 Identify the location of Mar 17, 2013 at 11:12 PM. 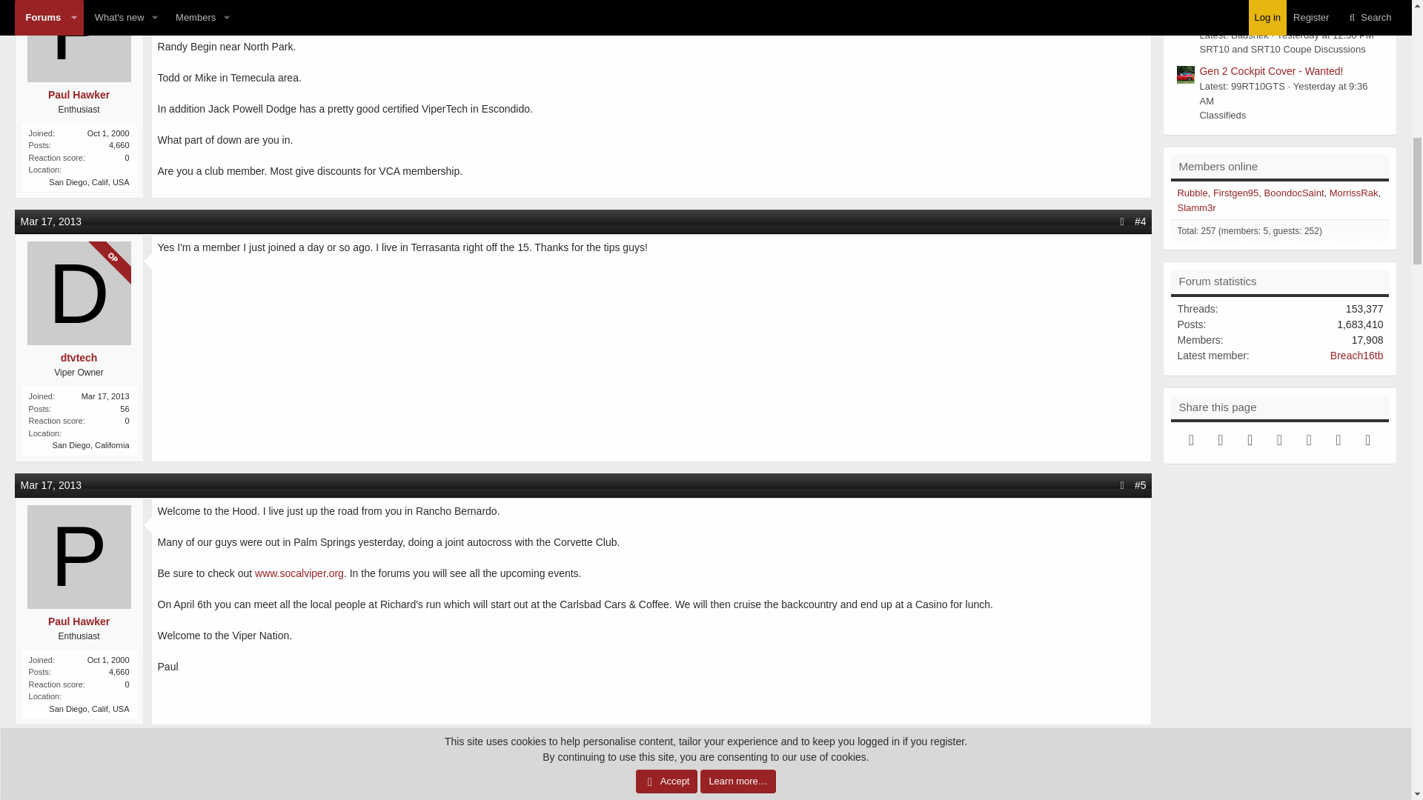
(52, 484).